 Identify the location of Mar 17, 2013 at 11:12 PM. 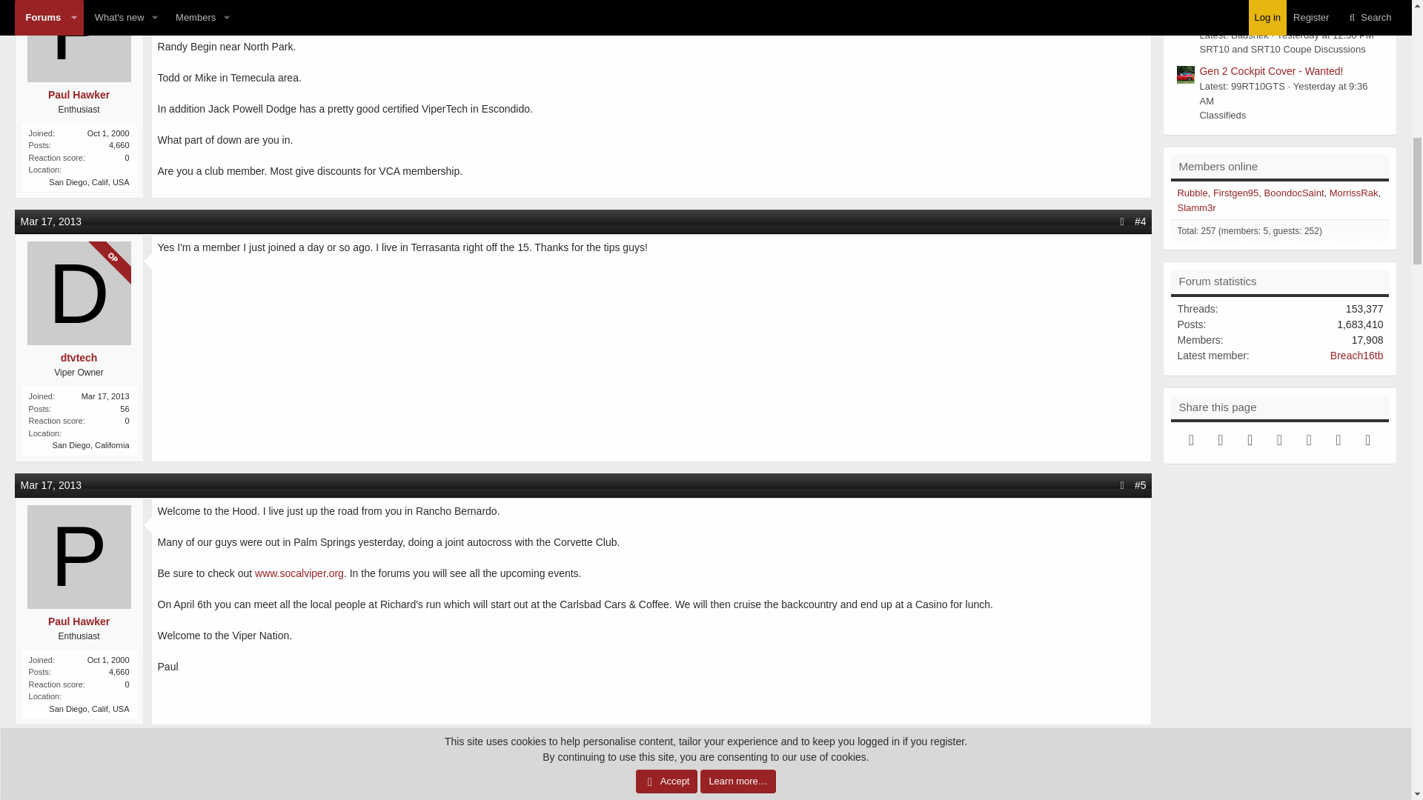
(52, 484).